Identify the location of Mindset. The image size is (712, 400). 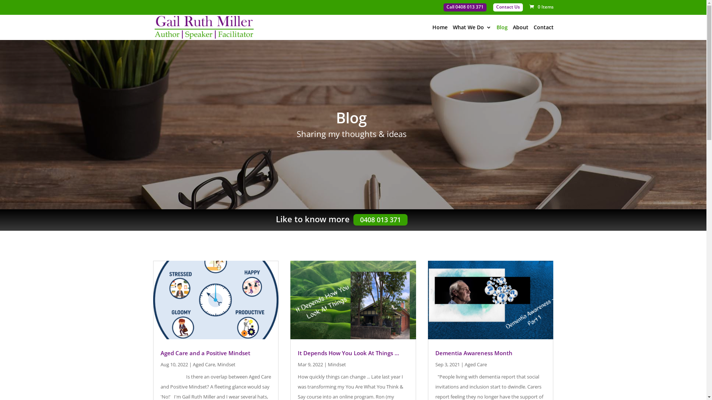
(226, 364).